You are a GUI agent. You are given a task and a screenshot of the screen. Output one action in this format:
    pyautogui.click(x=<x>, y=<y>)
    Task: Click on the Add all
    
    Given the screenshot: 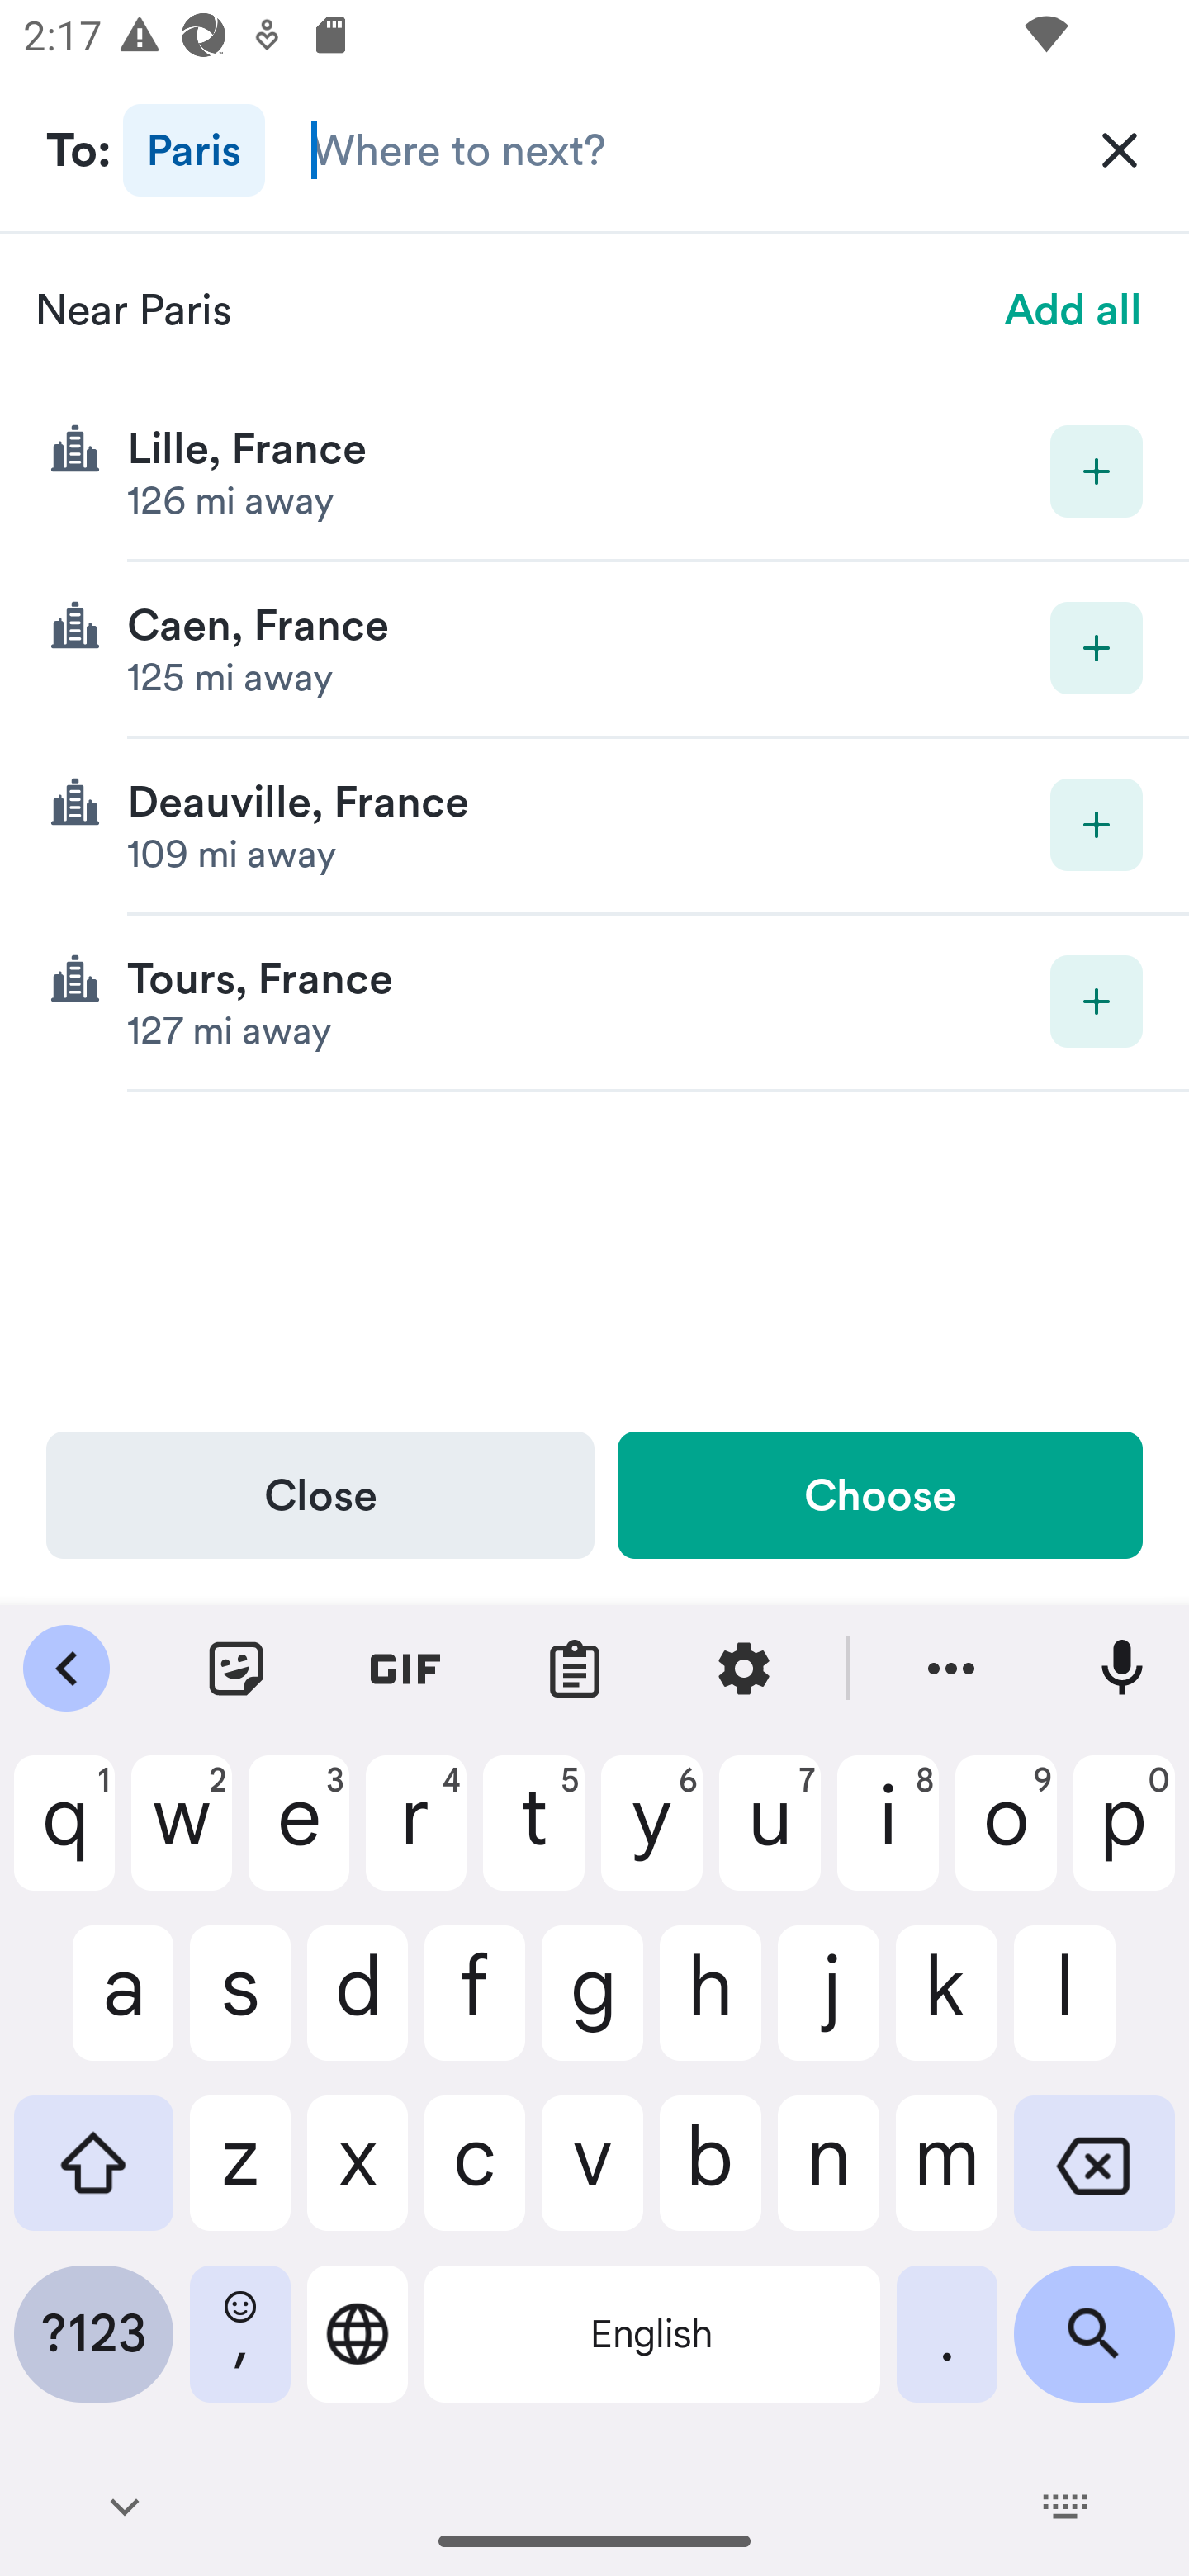 What is the action you would take?
    pyautogui.click(x=1073, y=309)
    